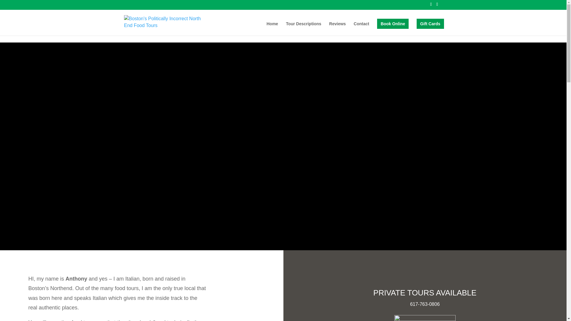 Image resolution: width=571 pixels, height=321 pixels. Describe the element at coordinates (430, 24) in the screenshot. I see `Gift Cards` at that location.